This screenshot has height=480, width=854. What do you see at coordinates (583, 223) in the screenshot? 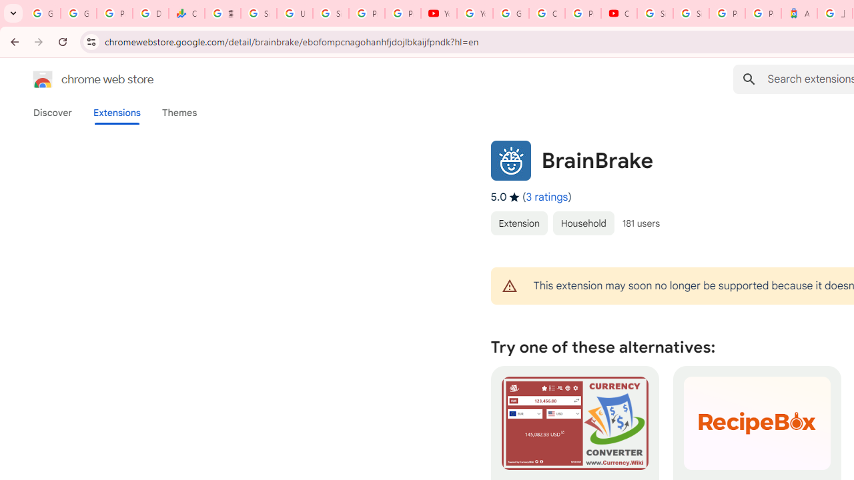
I see `Household` at bounding box center [583, 223].